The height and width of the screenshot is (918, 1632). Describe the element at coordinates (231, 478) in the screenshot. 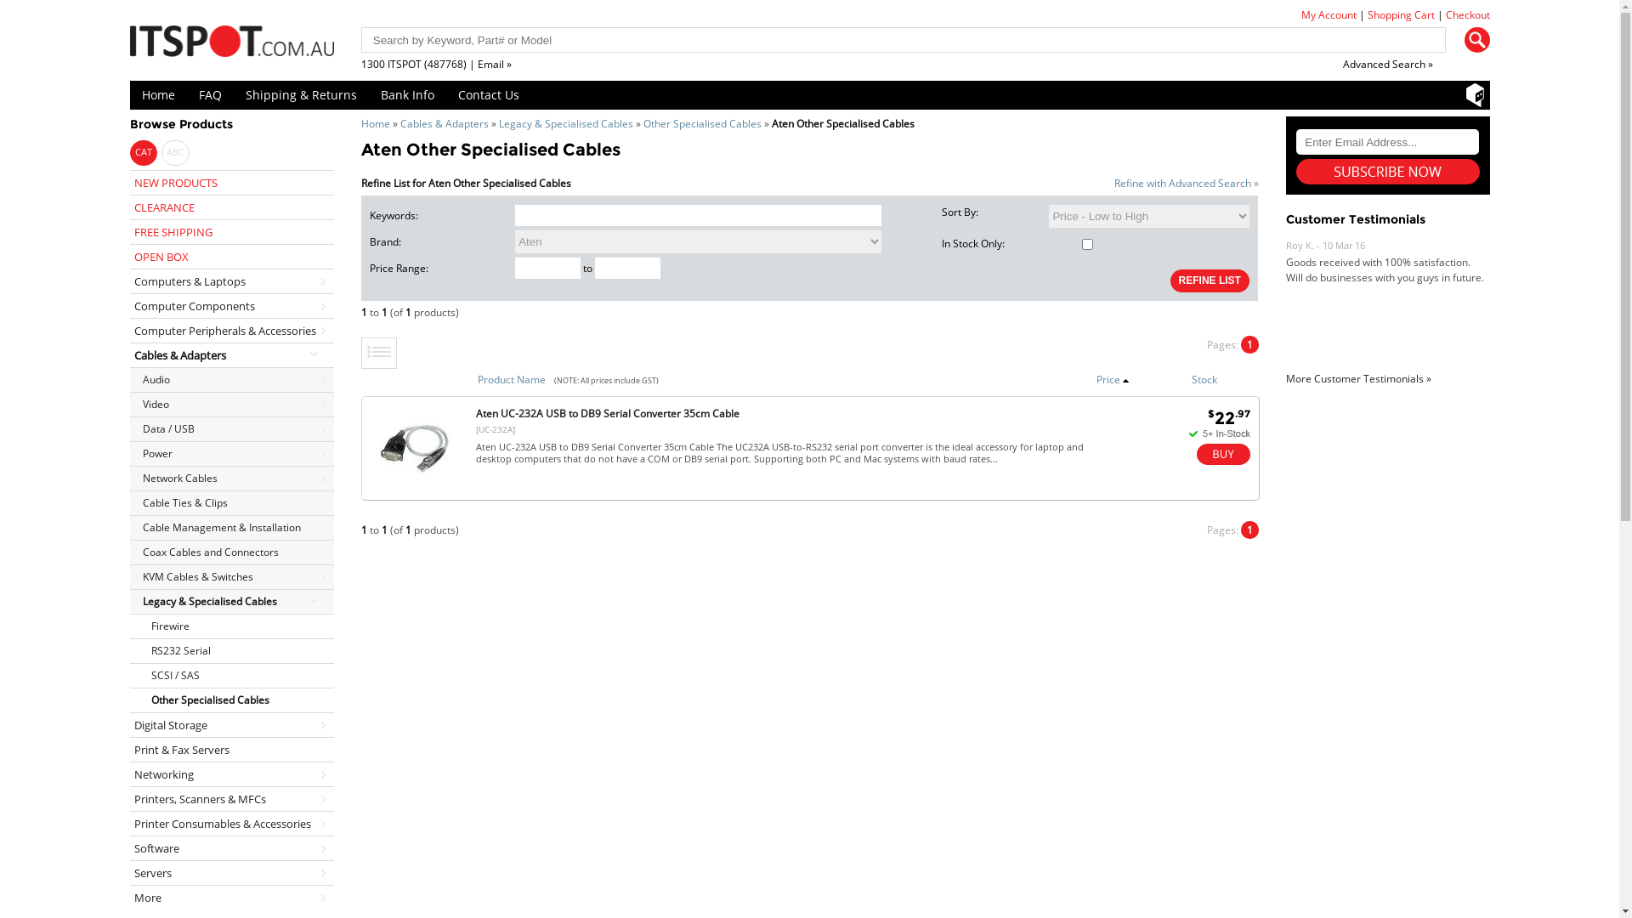

I see `Network Cables` at that location.